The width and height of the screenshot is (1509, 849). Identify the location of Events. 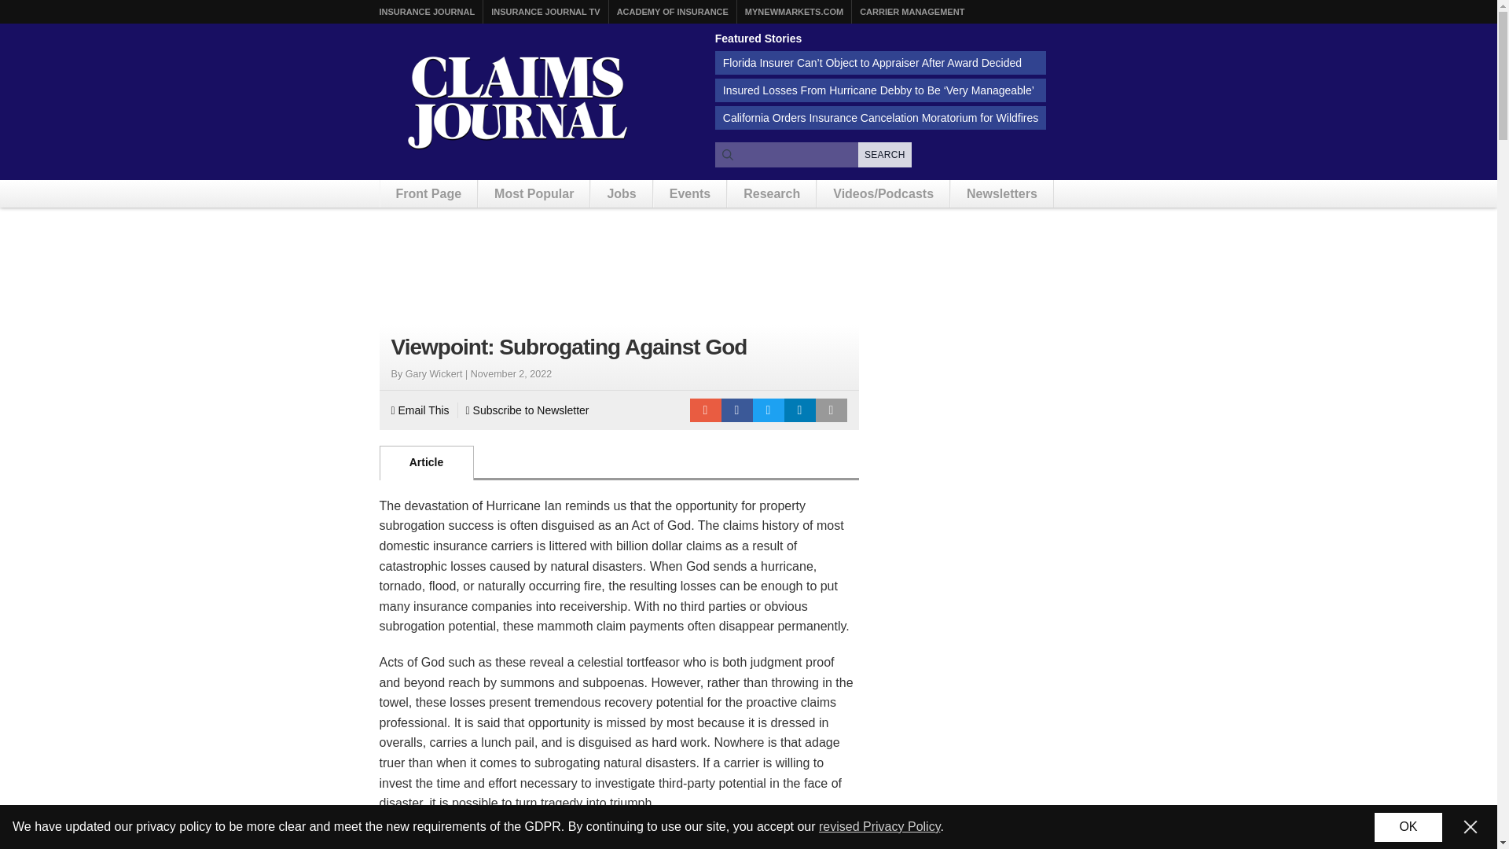
(689, 193).